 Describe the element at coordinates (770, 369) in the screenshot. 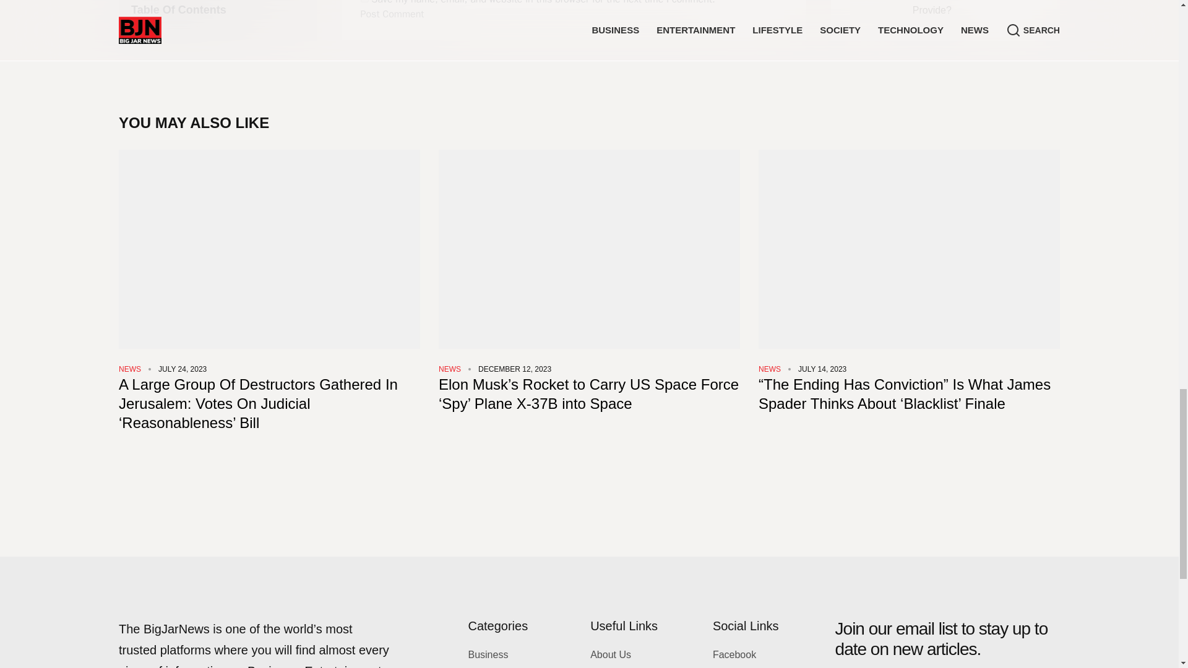

I see `News` at that location.